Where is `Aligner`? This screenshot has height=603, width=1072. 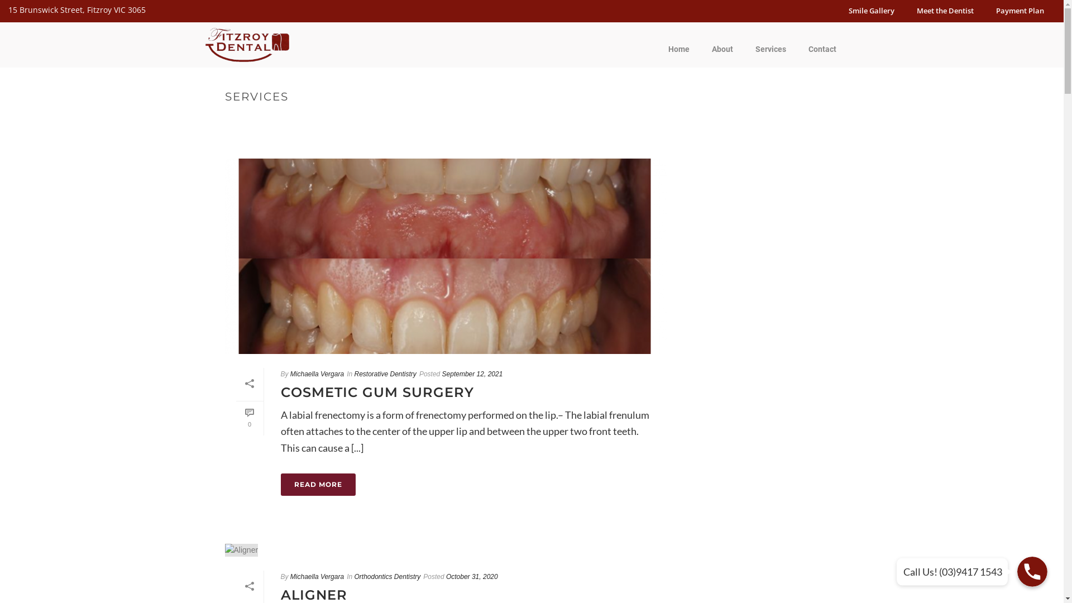
Aligner is located at coordinates (446, 550).